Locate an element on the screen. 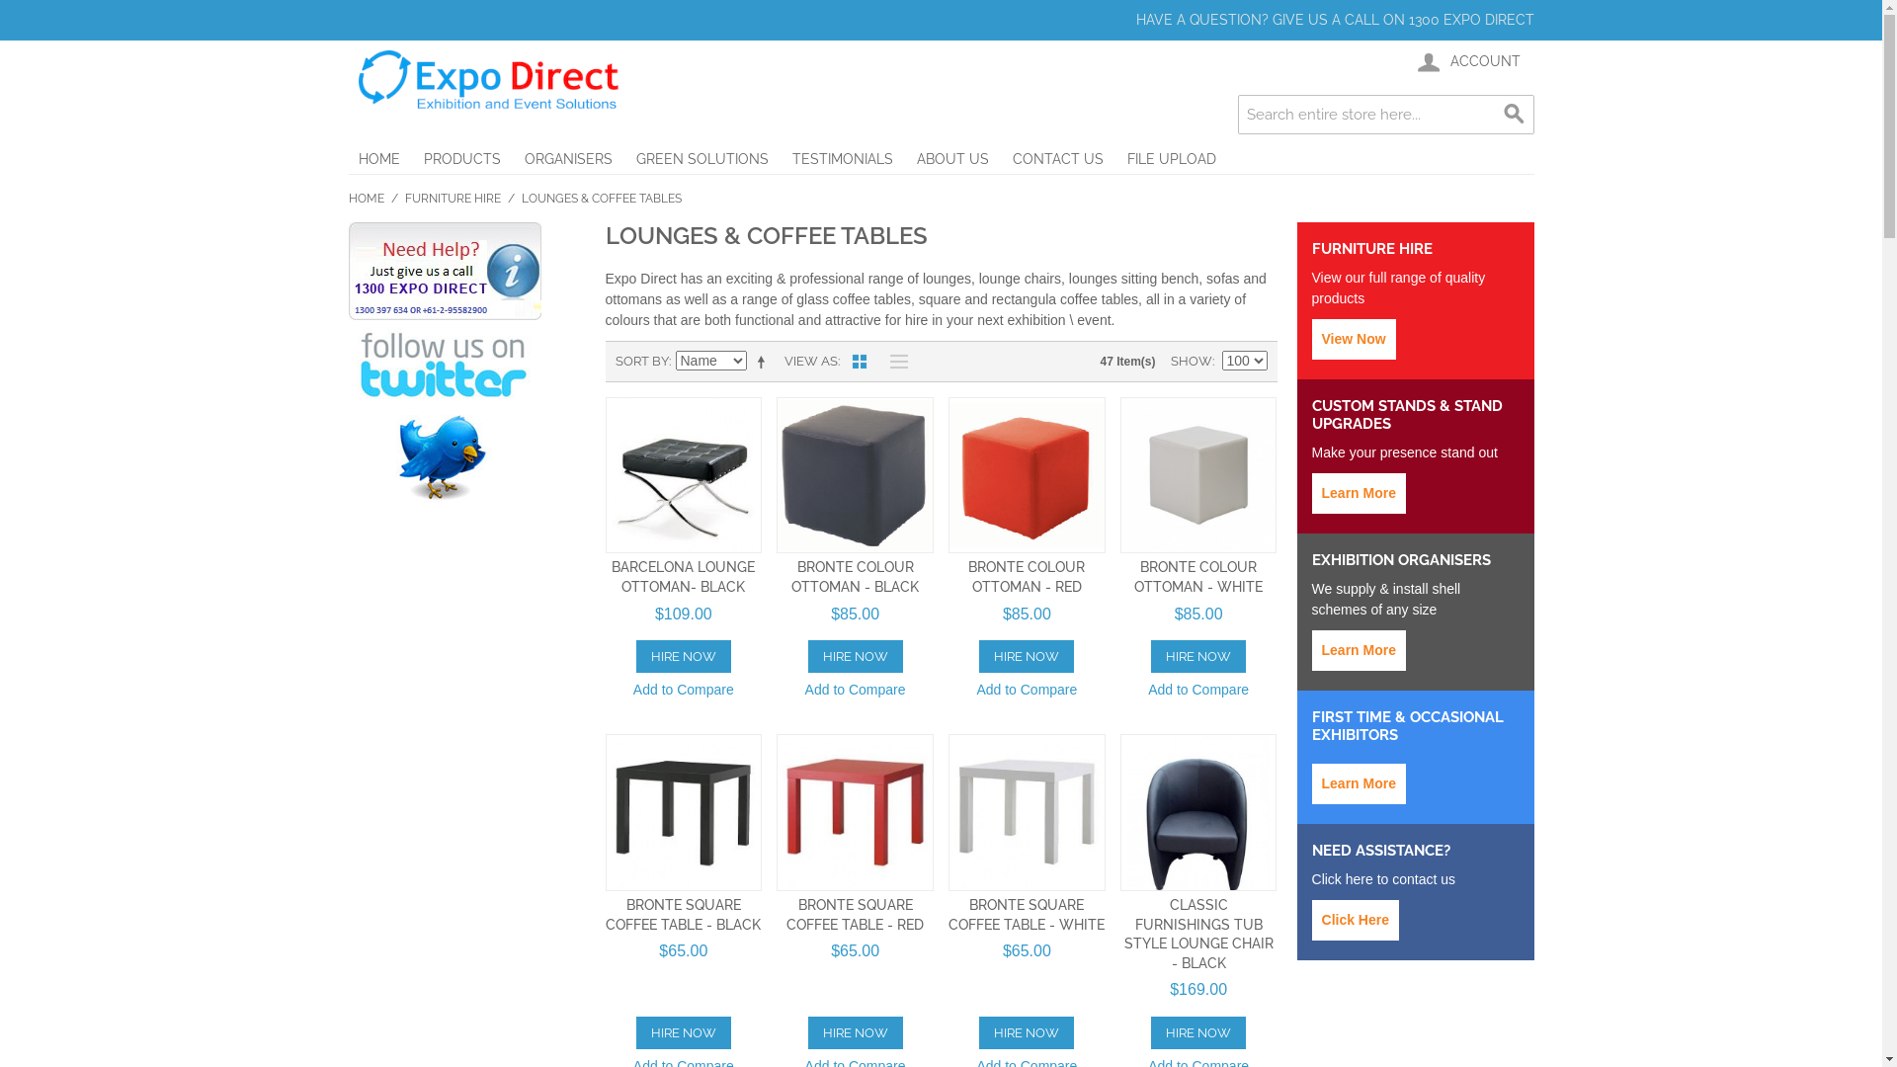 The width and height of the screenshot is (1897, 1067). Bronte Colour Ottoman - Red is located at coordinates (1028, 476).